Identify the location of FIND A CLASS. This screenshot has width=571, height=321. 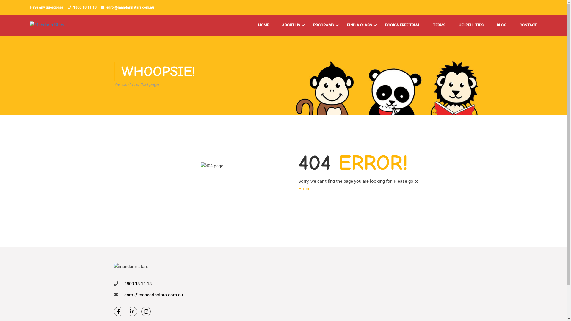
(360, 25).